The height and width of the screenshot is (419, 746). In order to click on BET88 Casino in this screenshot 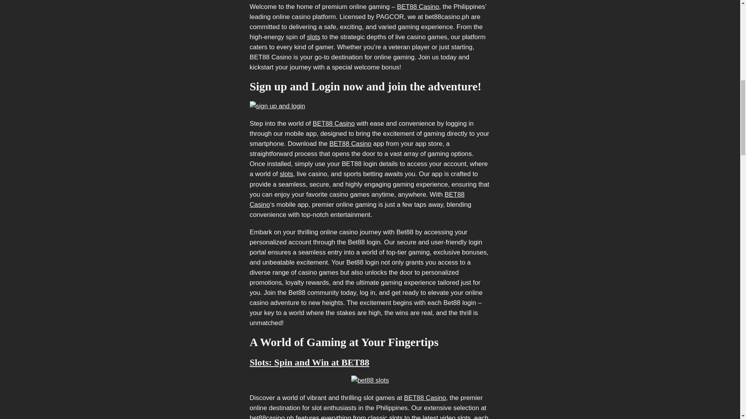, I will do `click(350, 144)`.